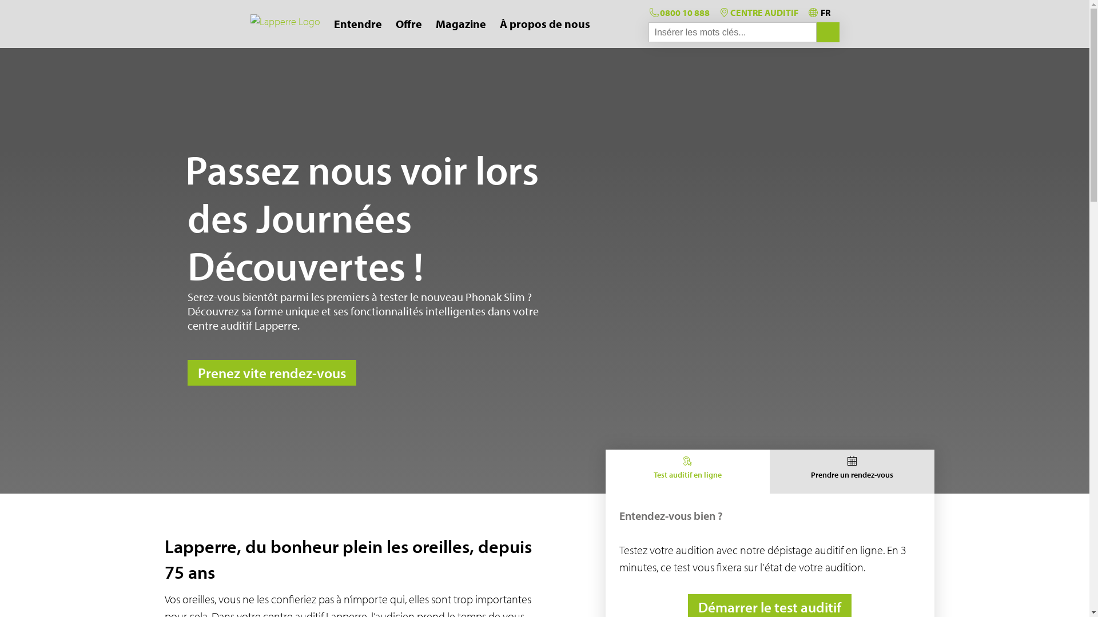 Image resolution: width=1098 pixels, height=617 pixels. What do you see at coordinates (852, 472) in the screenshot?
I see `Prendre un rendez-vous` at bounding box center [852, 472].